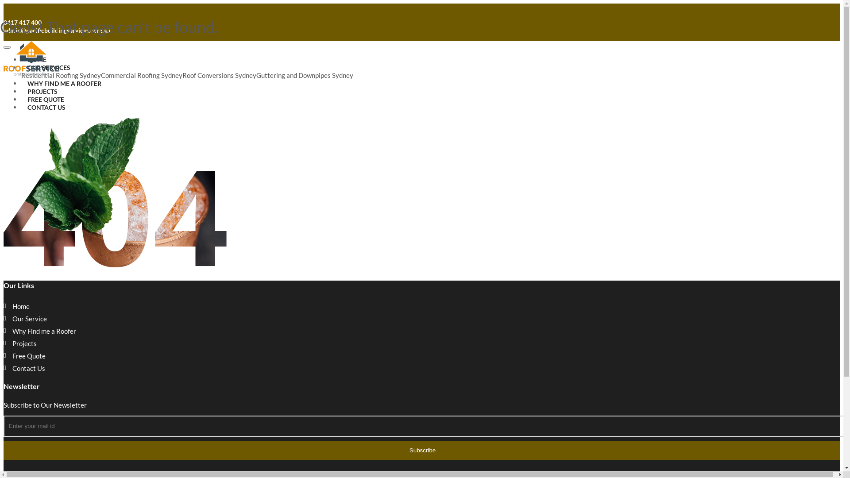 The height and width of the screenshot is (478, 850). Describe the element at coordinates (25, 343) in the screenshot. I see `Projects` at that location.